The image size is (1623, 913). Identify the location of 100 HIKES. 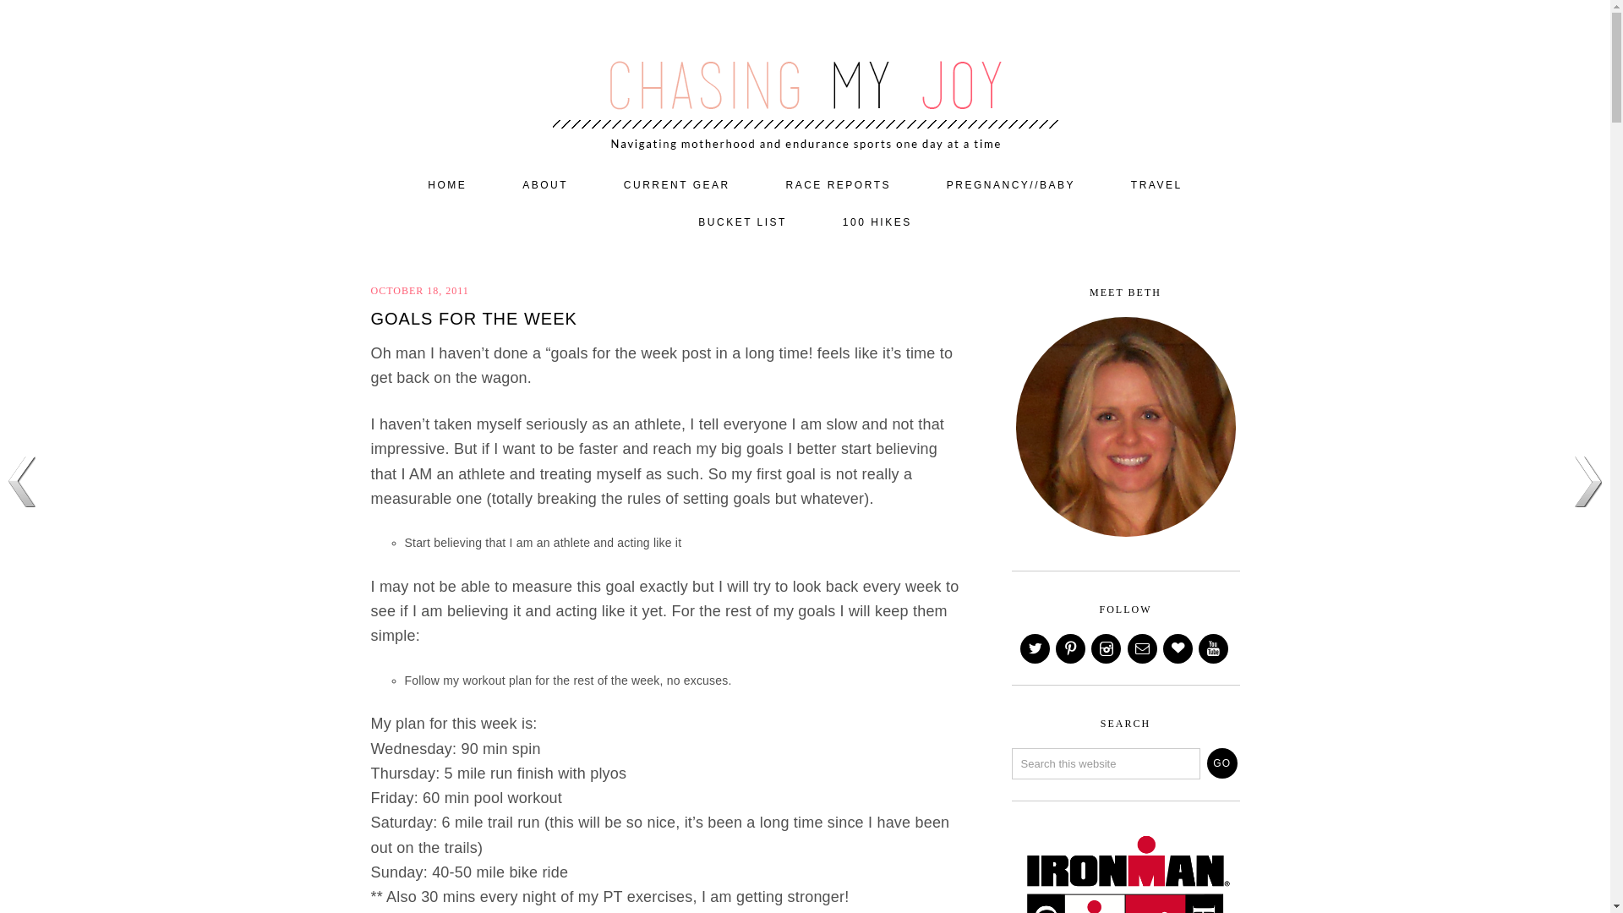
(877, 223).